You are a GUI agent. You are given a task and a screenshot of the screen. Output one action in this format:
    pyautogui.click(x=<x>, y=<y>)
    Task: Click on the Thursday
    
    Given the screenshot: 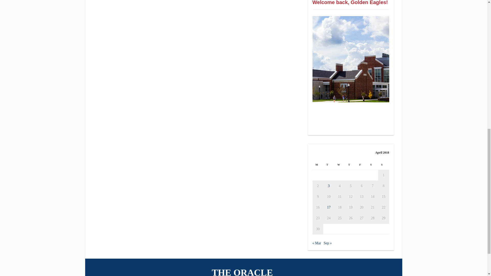 What is the action you would take?
    pyautogui.click(x=351, y=165)
    